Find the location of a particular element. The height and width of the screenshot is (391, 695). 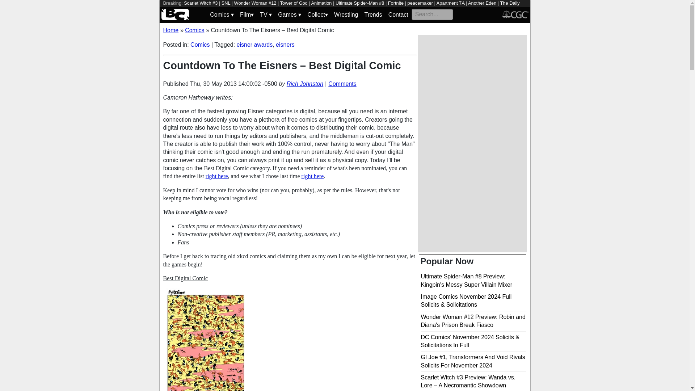

House Of Golf is located at coordinates (218, 9).